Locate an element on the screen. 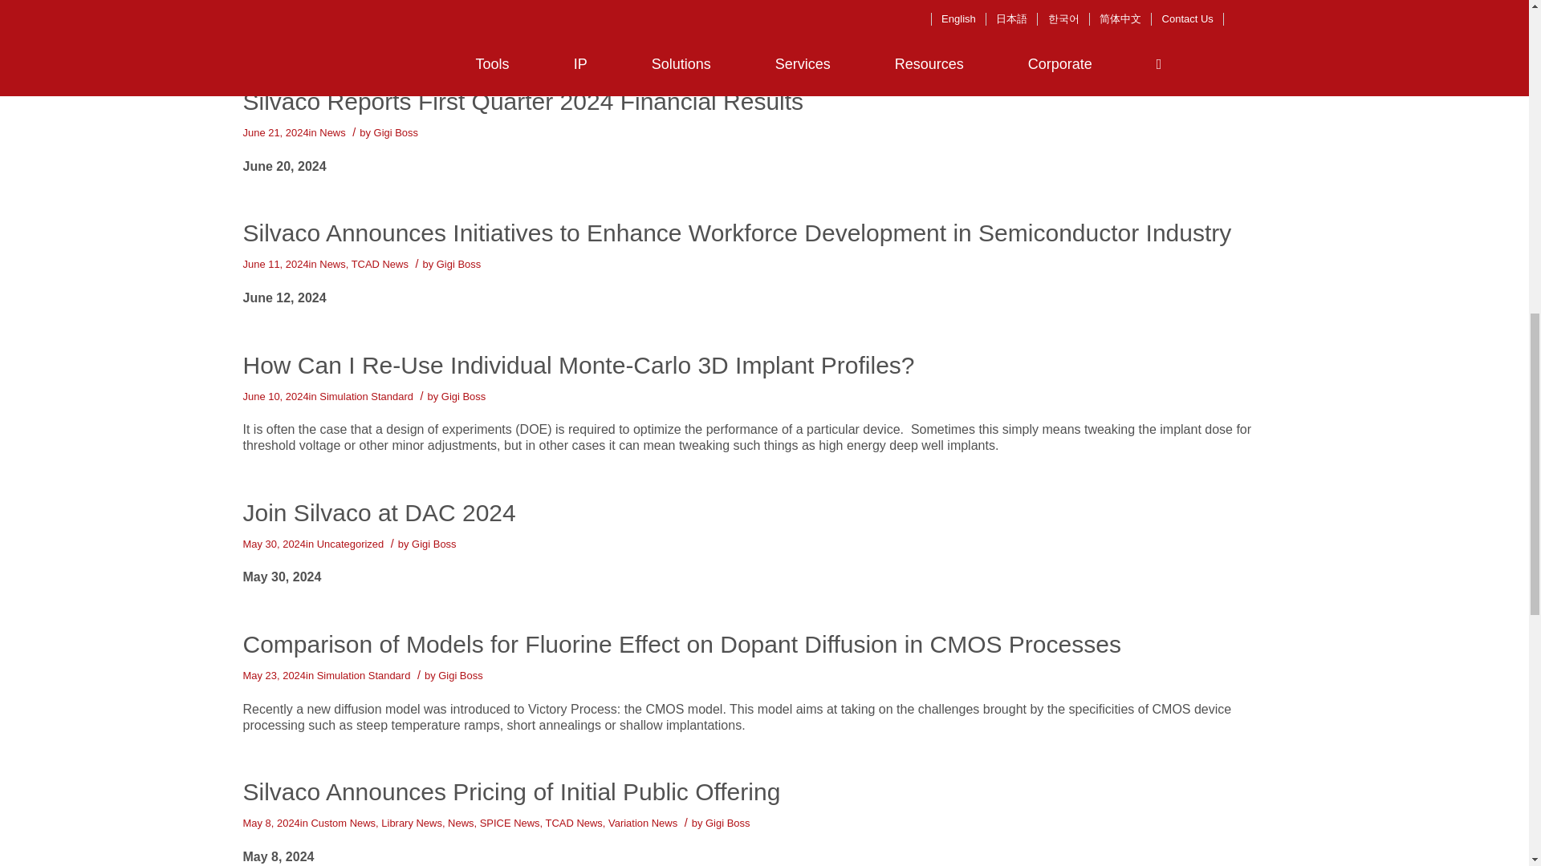  Posts by Gigi Boss is located at coordinates (458, 263).